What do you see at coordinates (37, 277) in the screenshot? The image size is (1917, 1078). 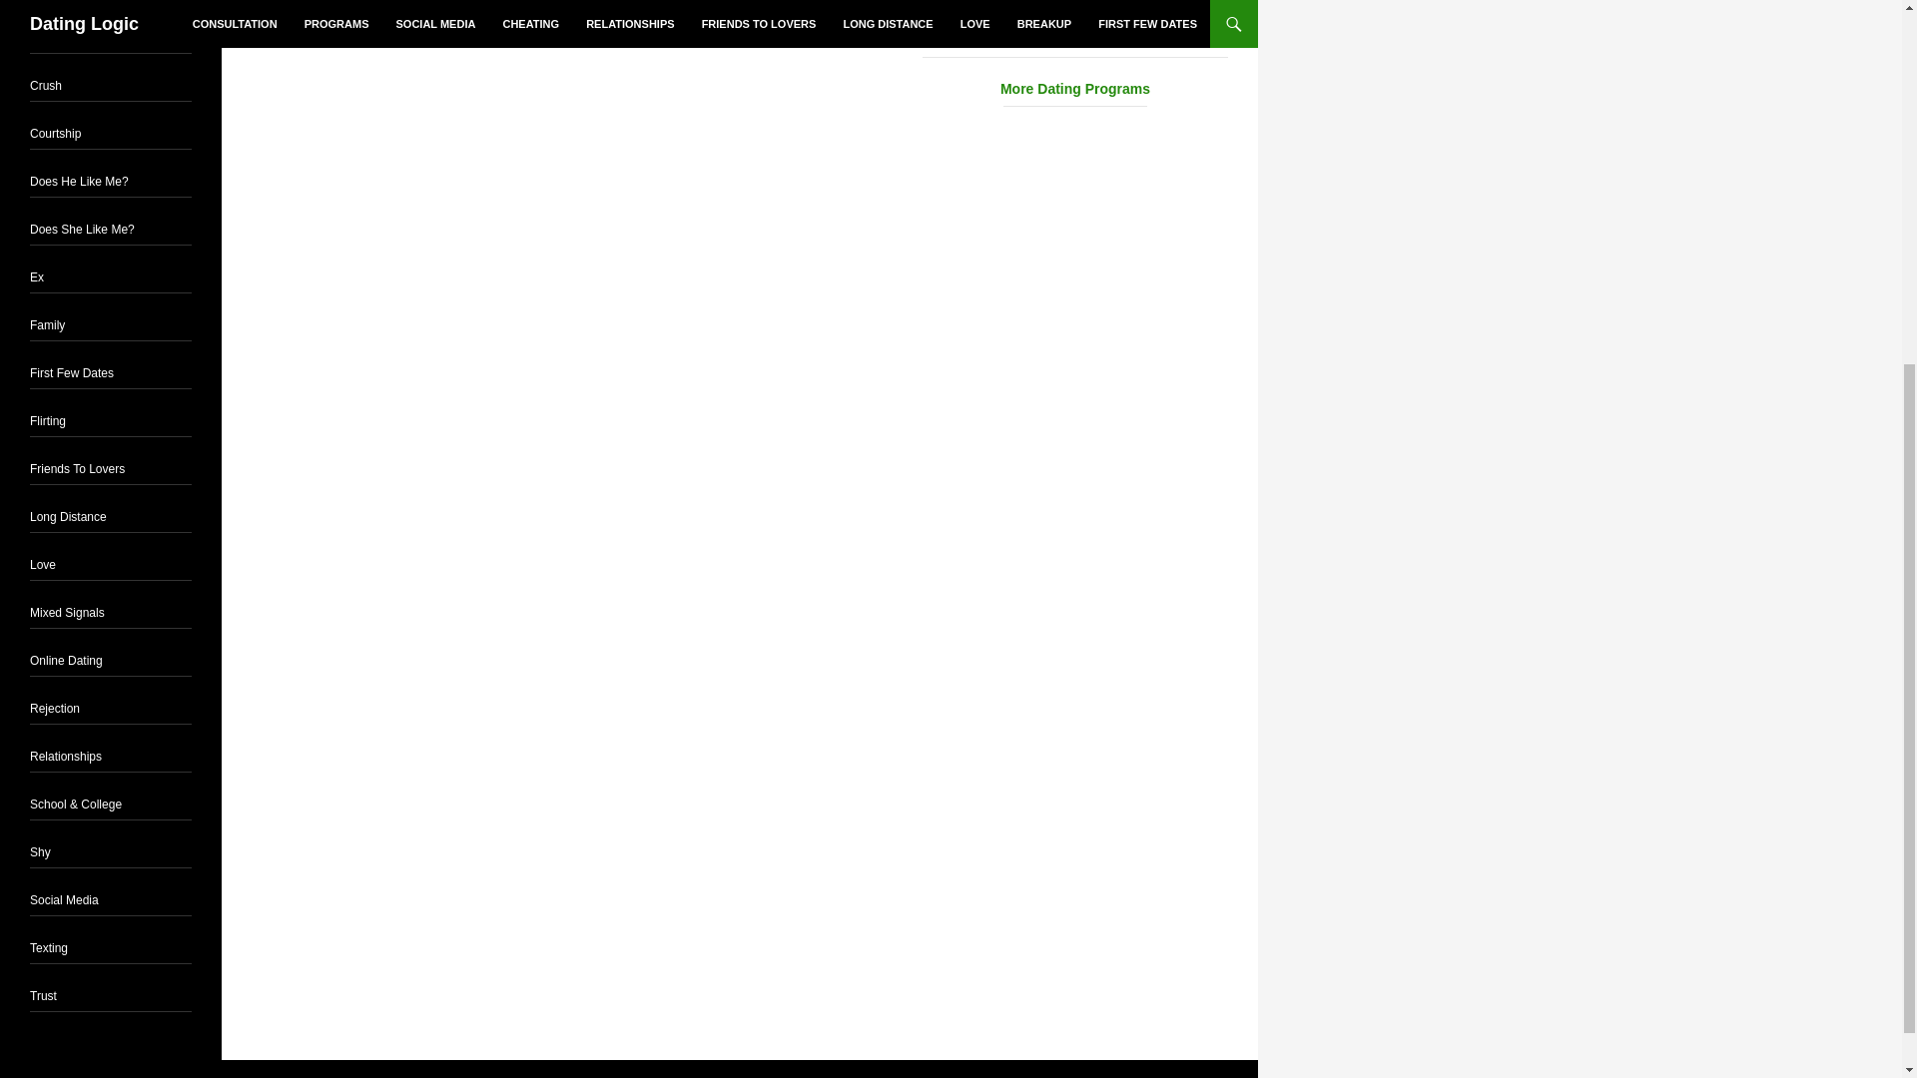 I see `Ex` at bounding box center [37, 277].